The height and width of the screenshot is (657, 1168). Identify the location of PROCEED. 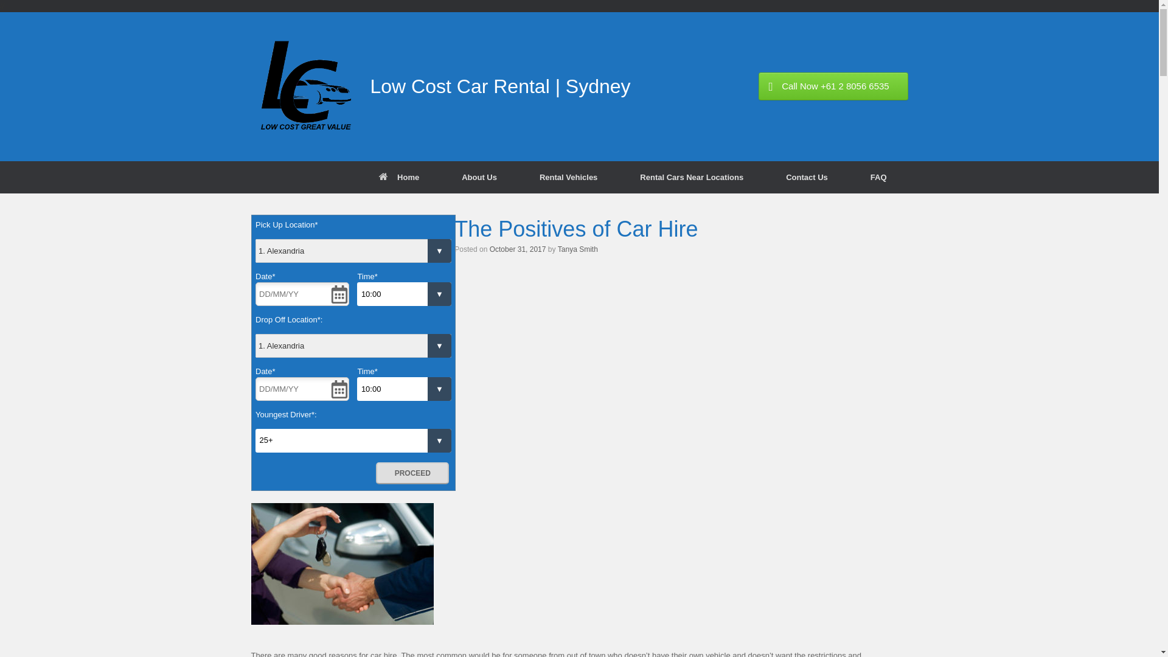
(412, 473).